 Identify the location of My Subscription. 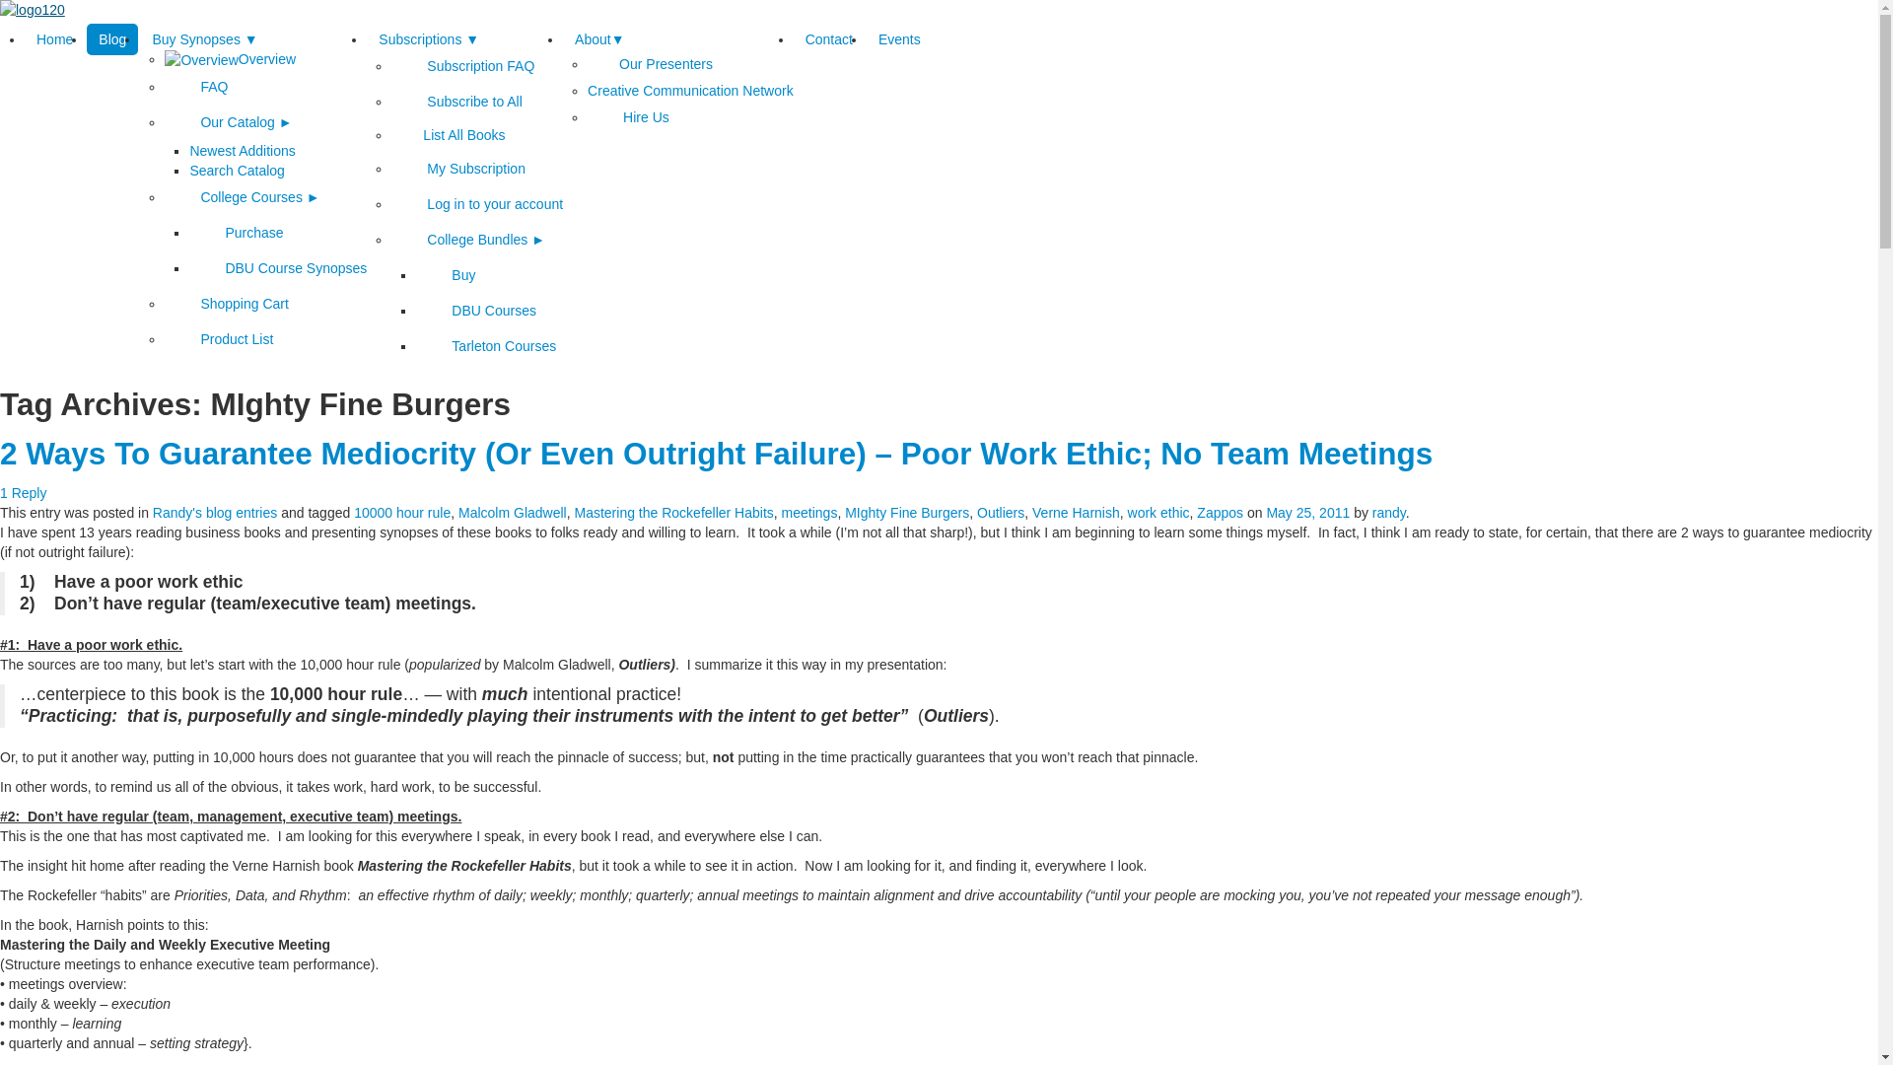
(458, 169).